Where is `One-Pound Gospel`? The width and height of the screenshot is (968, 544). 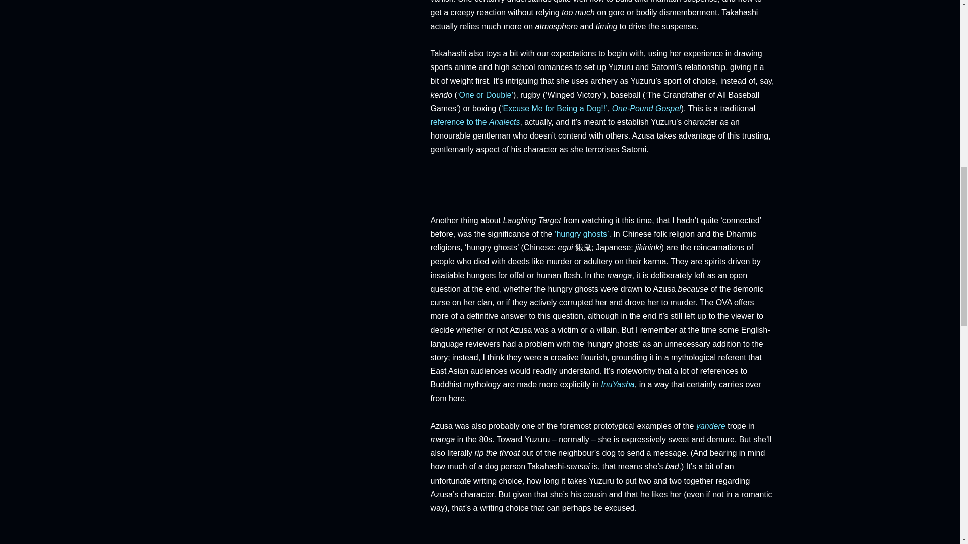
One-Pound Gospel is located at coordinates (646, 108).